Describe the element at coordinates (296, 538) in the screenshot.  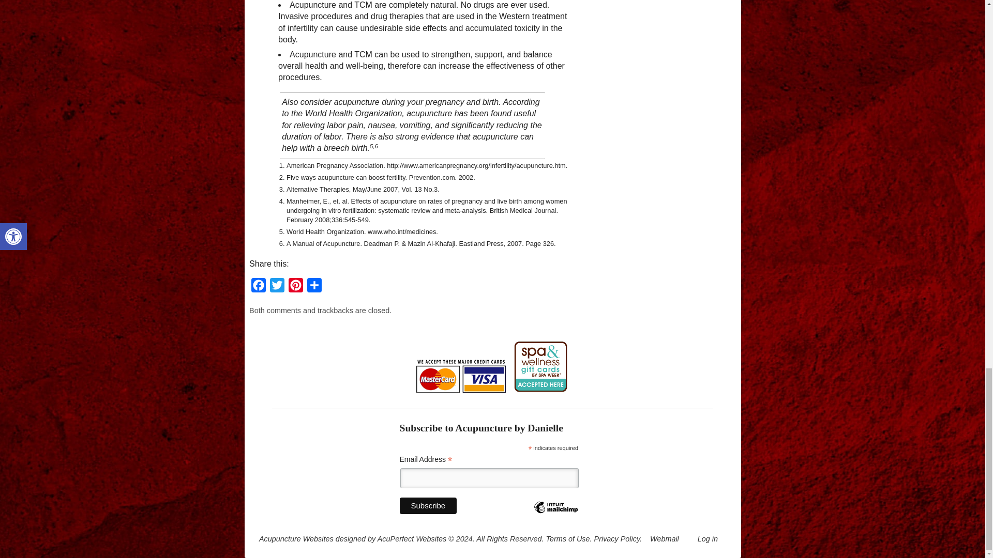
I see `Acupuncture Websites` at that location.